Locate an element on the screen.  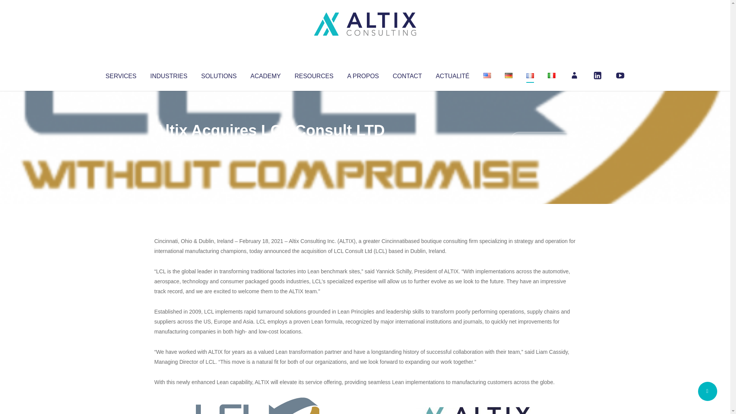
SOLUTIONS is located at coordinates (219, 74).